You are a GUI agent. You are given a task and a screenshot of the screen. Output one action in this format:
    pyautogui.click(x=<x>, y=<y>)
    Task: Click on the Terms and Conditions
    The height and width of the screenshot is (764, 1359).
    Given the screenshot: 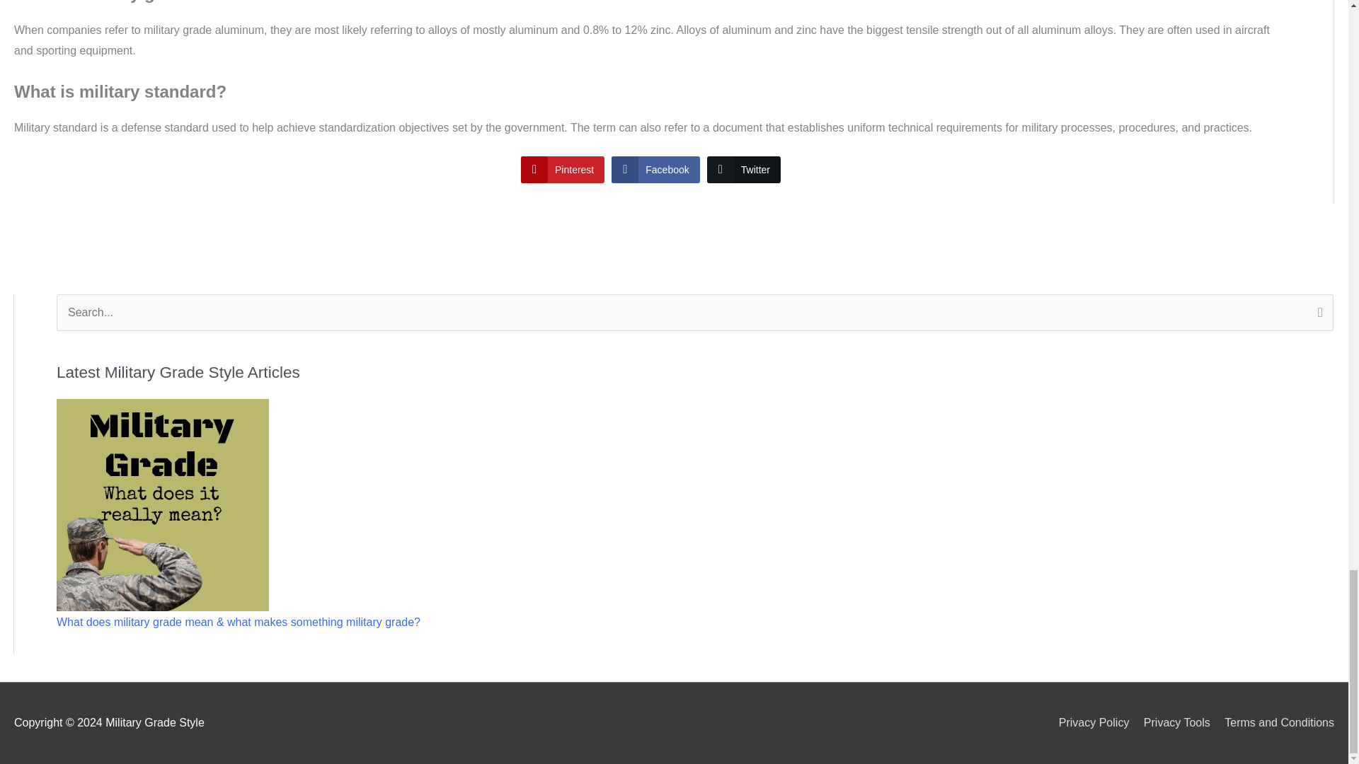 What is the action you would take?
    pyautogui.click(x=1274, y=723)
    